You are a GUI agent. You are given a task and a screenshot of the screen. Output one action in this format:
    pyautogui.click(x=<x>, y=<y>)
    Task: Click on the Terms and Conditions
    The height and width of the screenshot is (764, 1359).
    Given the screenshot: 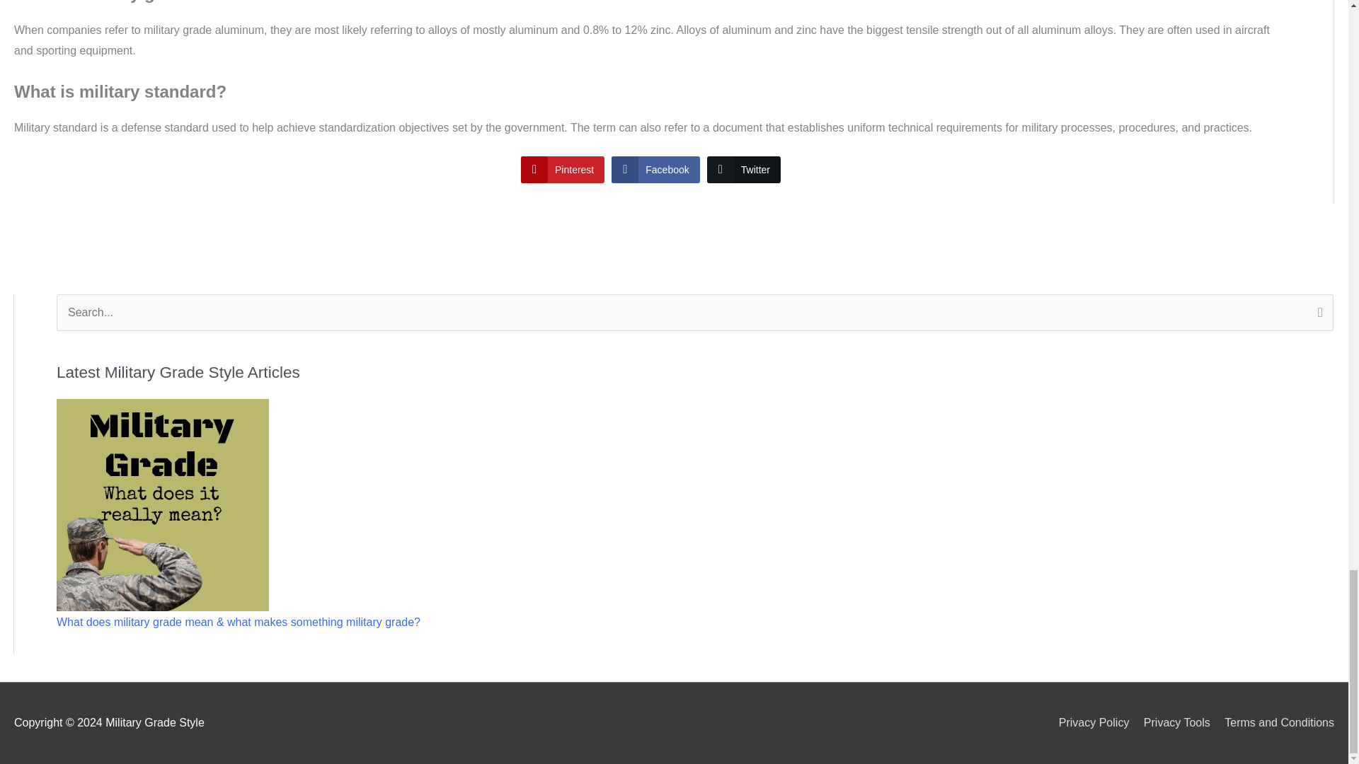 What is the action you would take?
    pyautogui.click(x=1274, y=723)
    